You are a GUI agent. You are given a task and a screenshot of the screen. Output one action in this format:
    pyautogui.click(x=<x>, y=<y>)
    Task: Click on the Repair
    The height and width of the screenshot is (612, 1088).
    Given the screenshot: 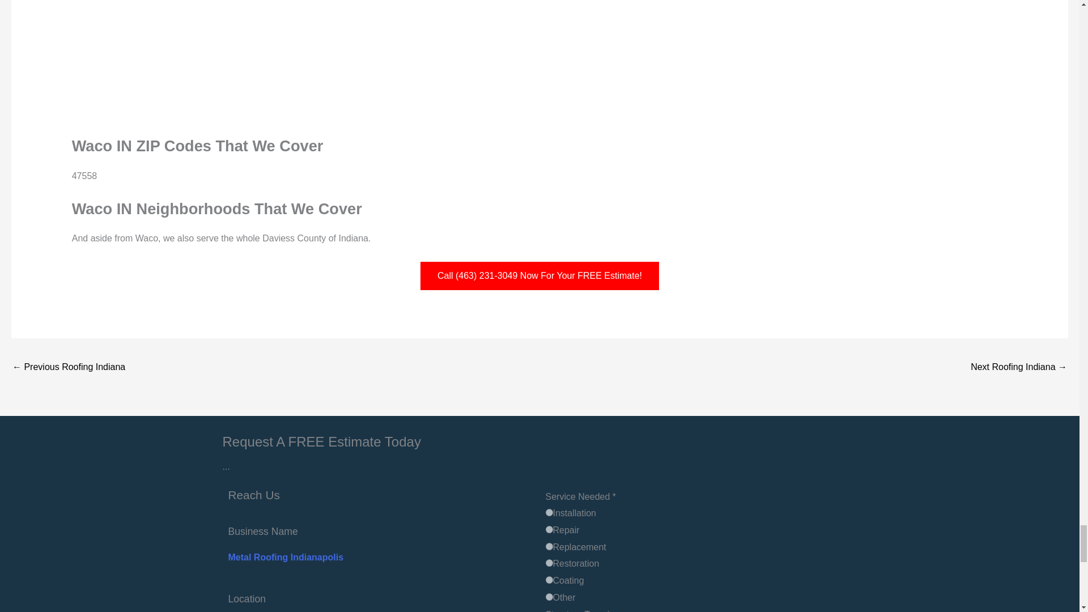 What is the action you would take?
    pyautogui.click(x=549, y=529)
    